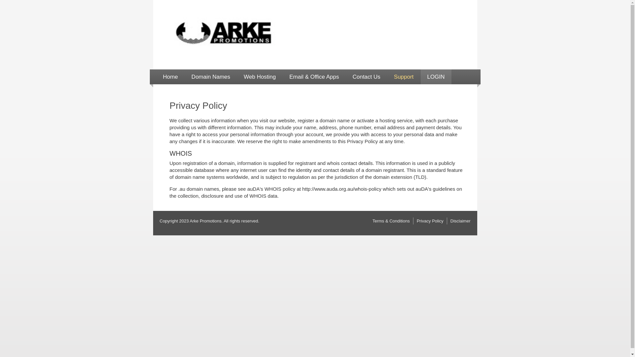 This screenshot has height=357, width=635. Describe the element at coordinates (404, 77) in the screenshot. I see `Support` at that location.